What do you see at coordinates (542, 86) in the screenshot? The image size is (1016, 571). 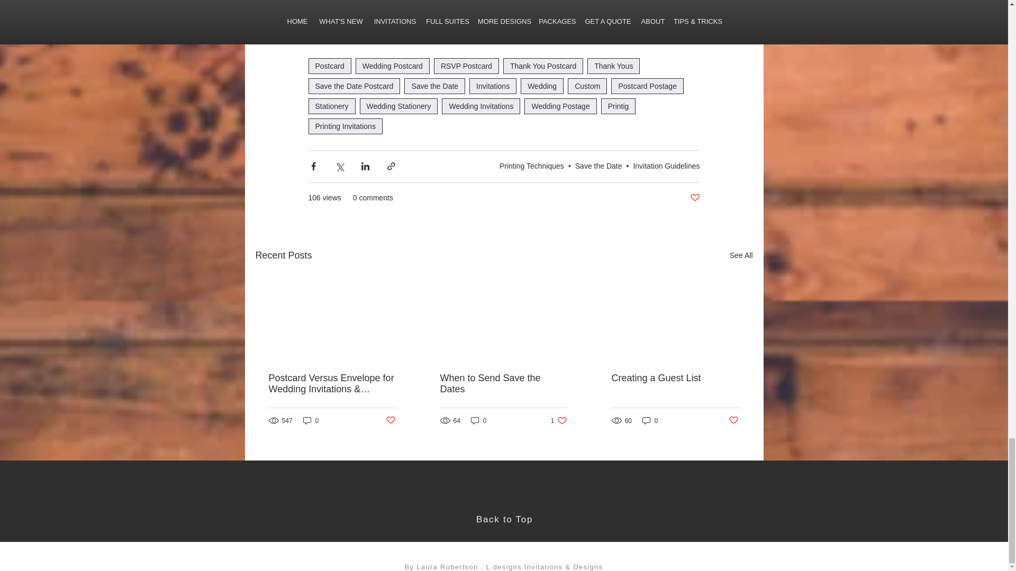 I see `Wedding` at bounding box center [542, 86].